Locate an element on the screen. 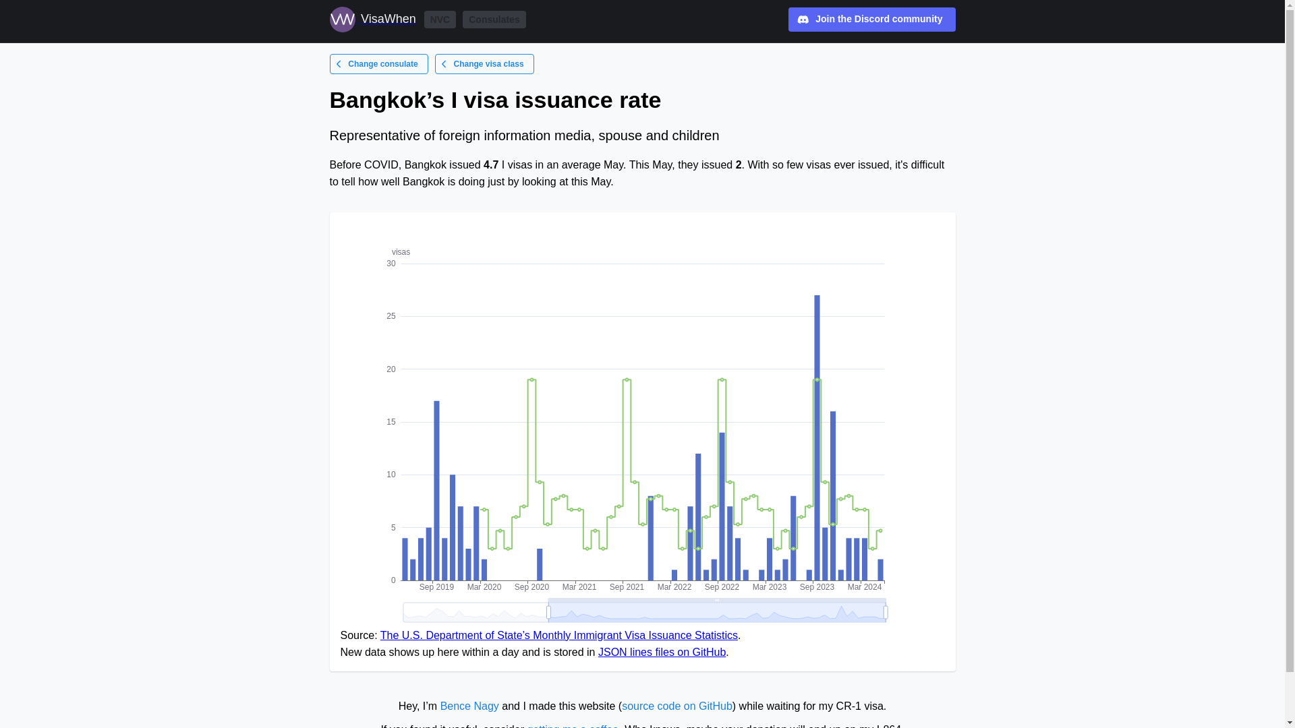 The height and width of the screenshot is (728, 1295). Consulates is located at coordinates (494, 20).